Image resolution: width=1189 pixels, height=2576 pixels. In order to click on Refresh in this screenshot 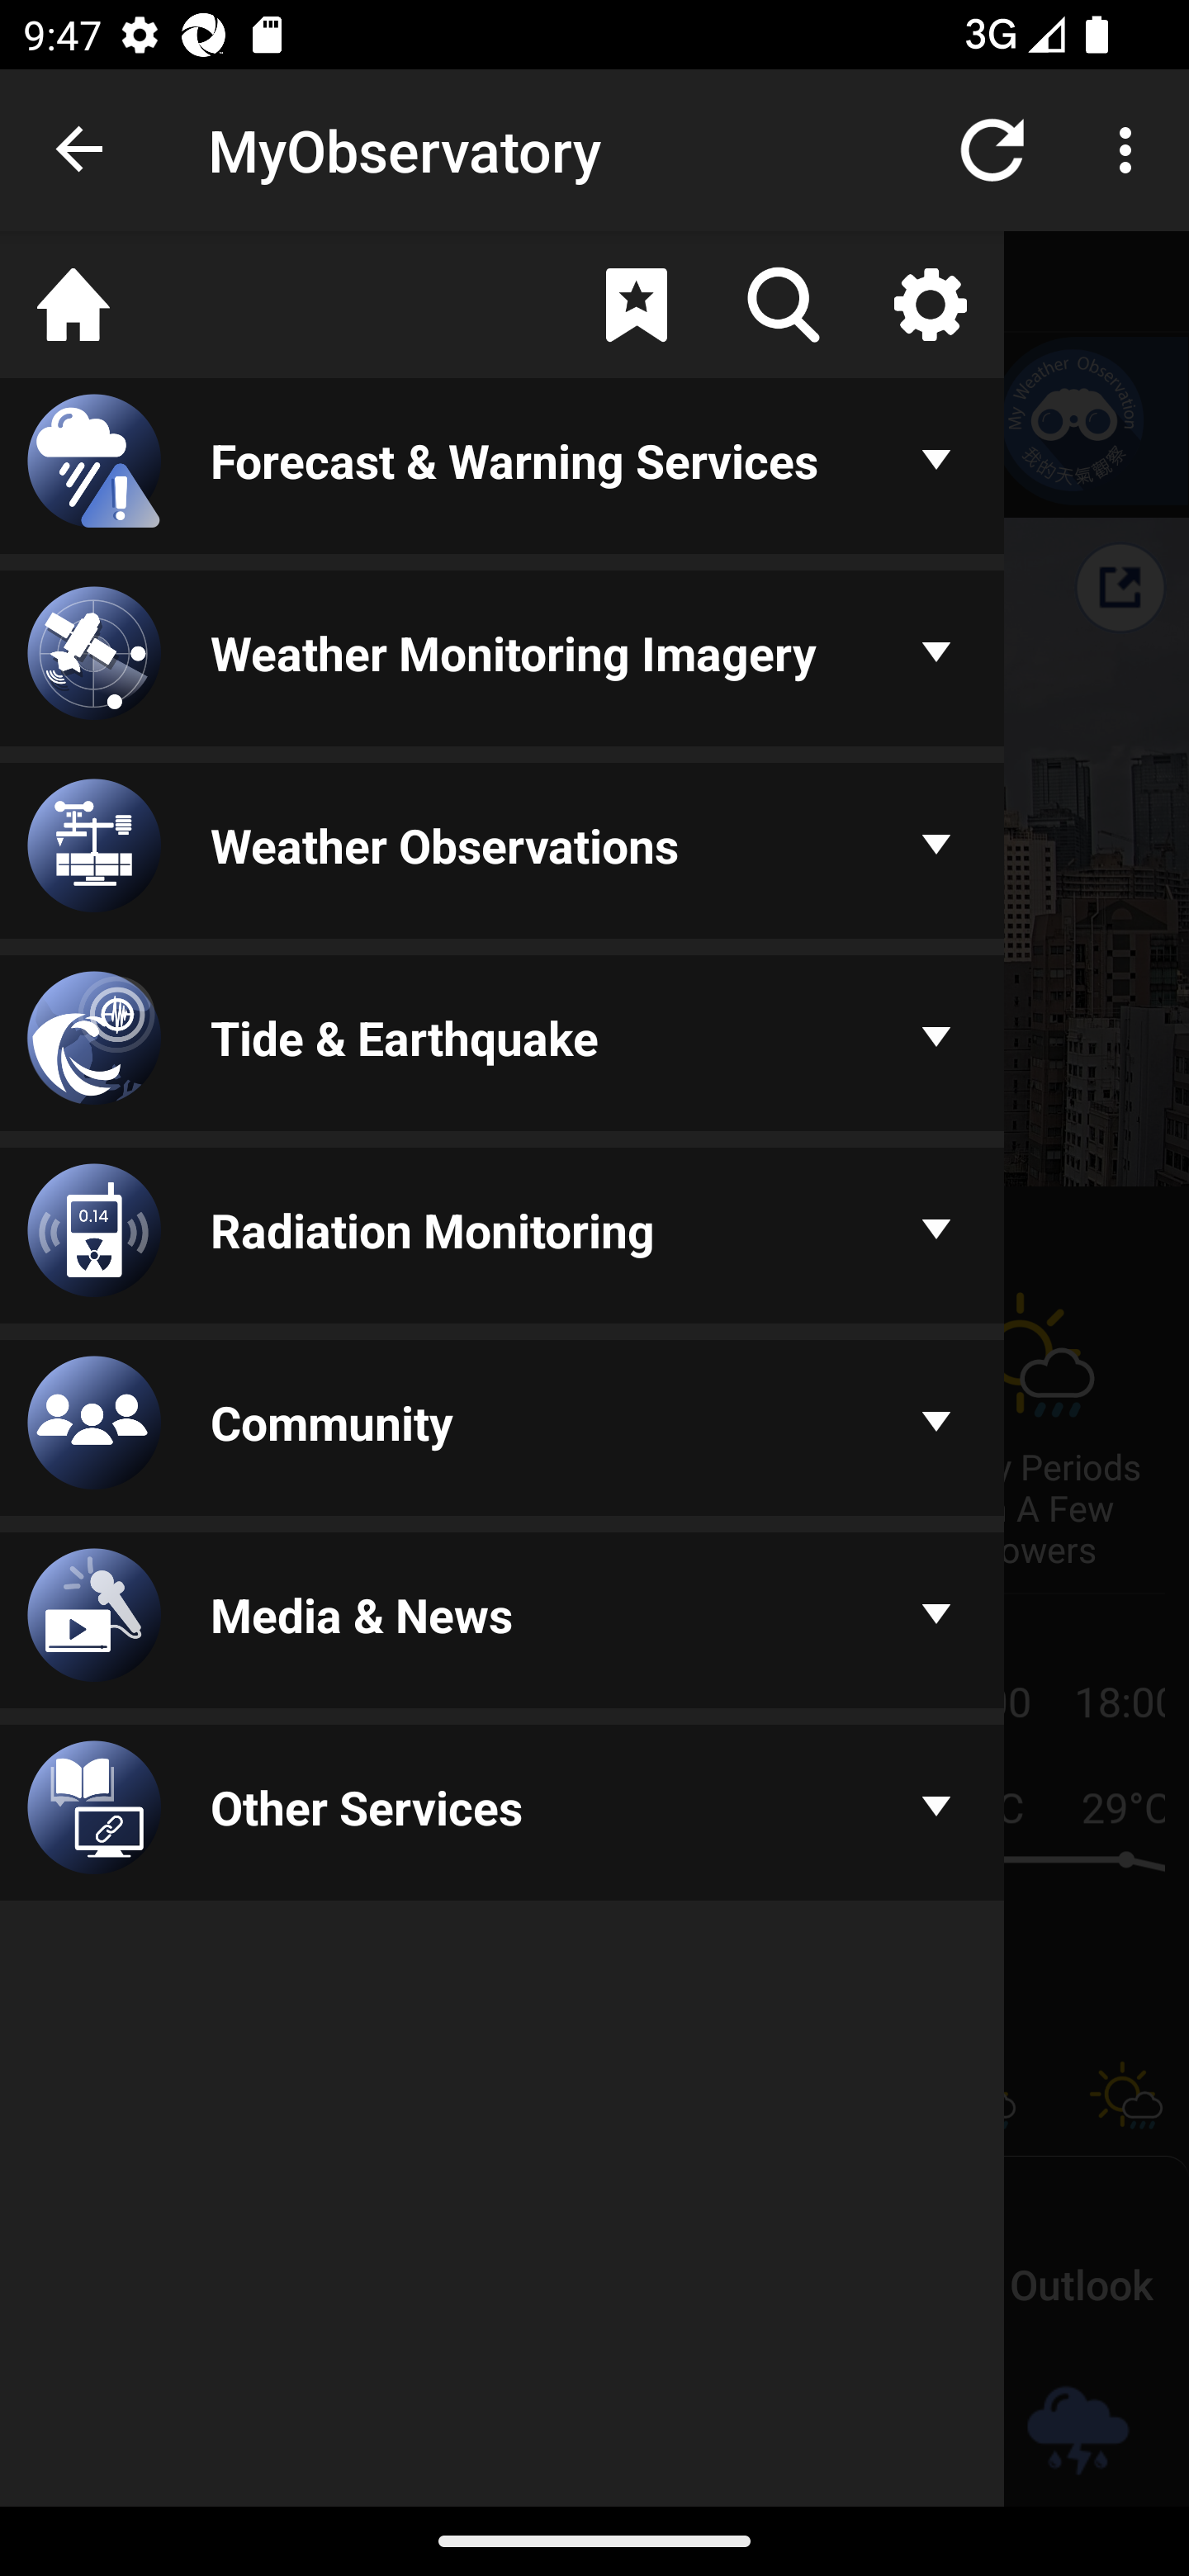, I will do `click(992, 149)`.